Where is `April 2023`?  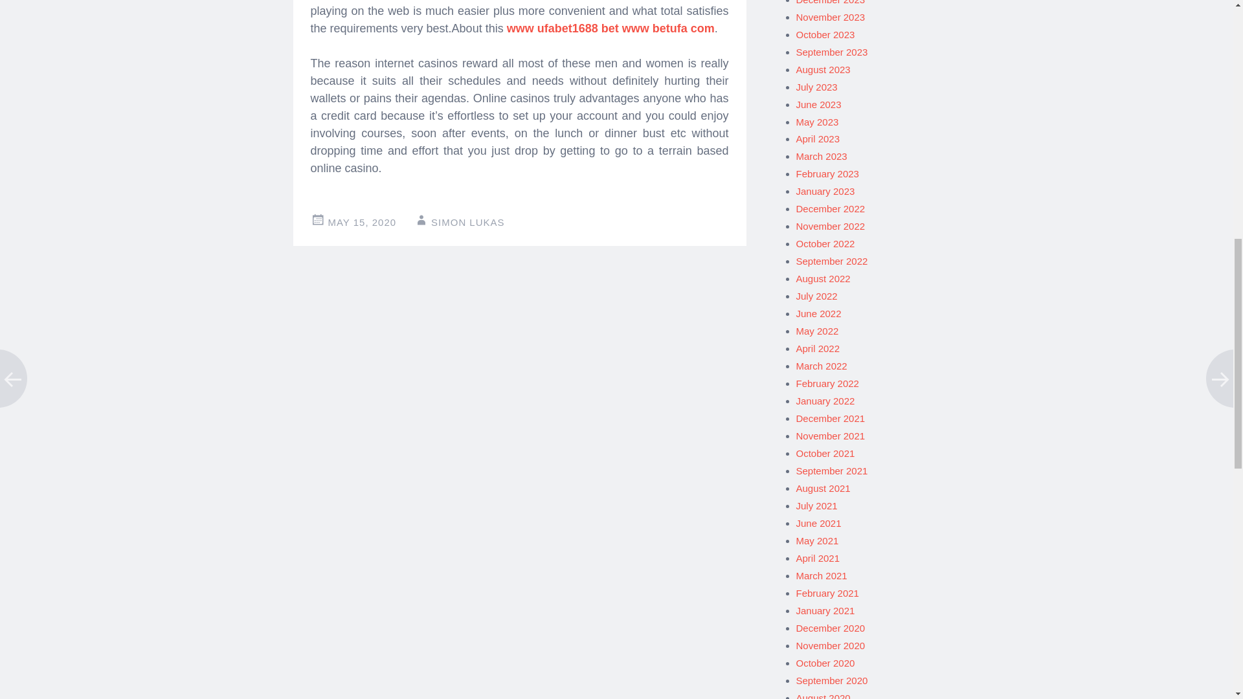
April 2023 is located at coordinates (818, 139).